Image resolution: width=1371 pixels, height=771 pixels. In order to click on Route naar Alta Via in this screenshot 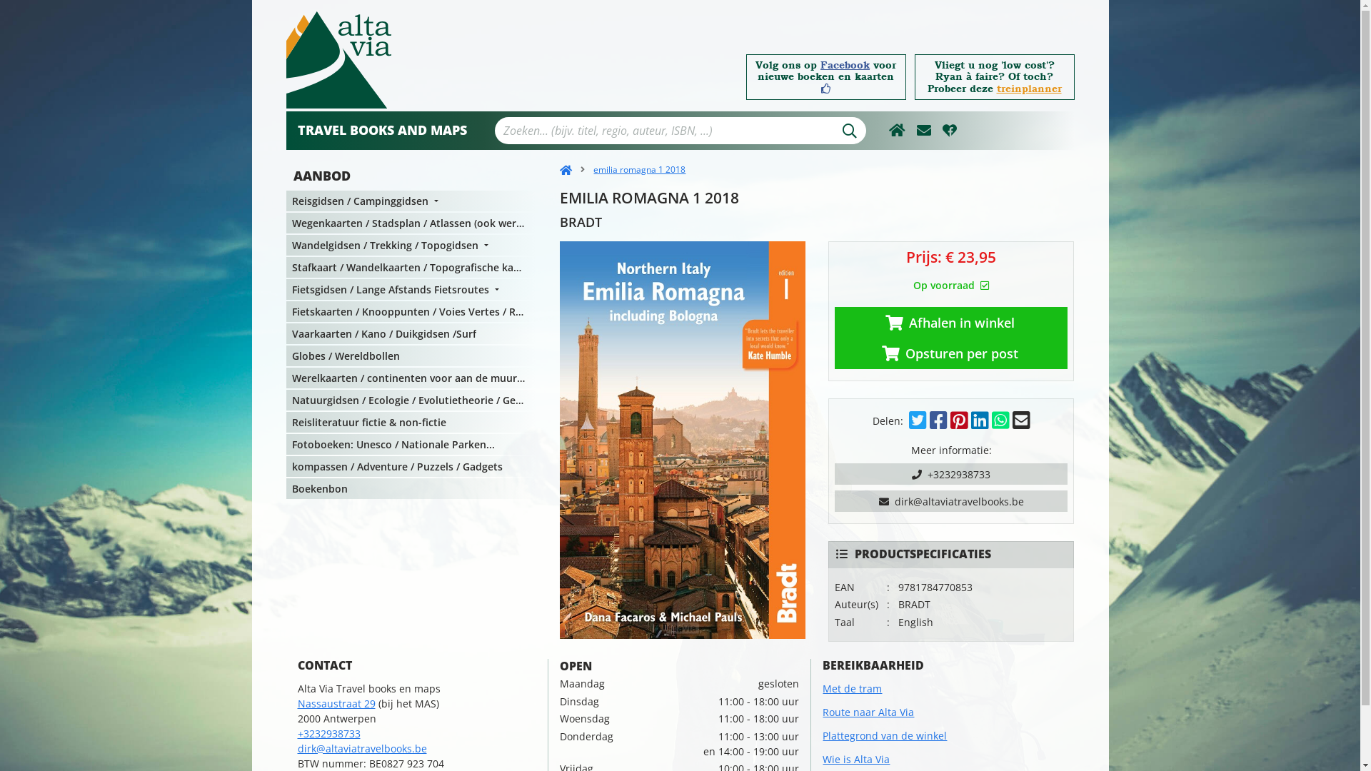, I will do `click(868, 712)`.